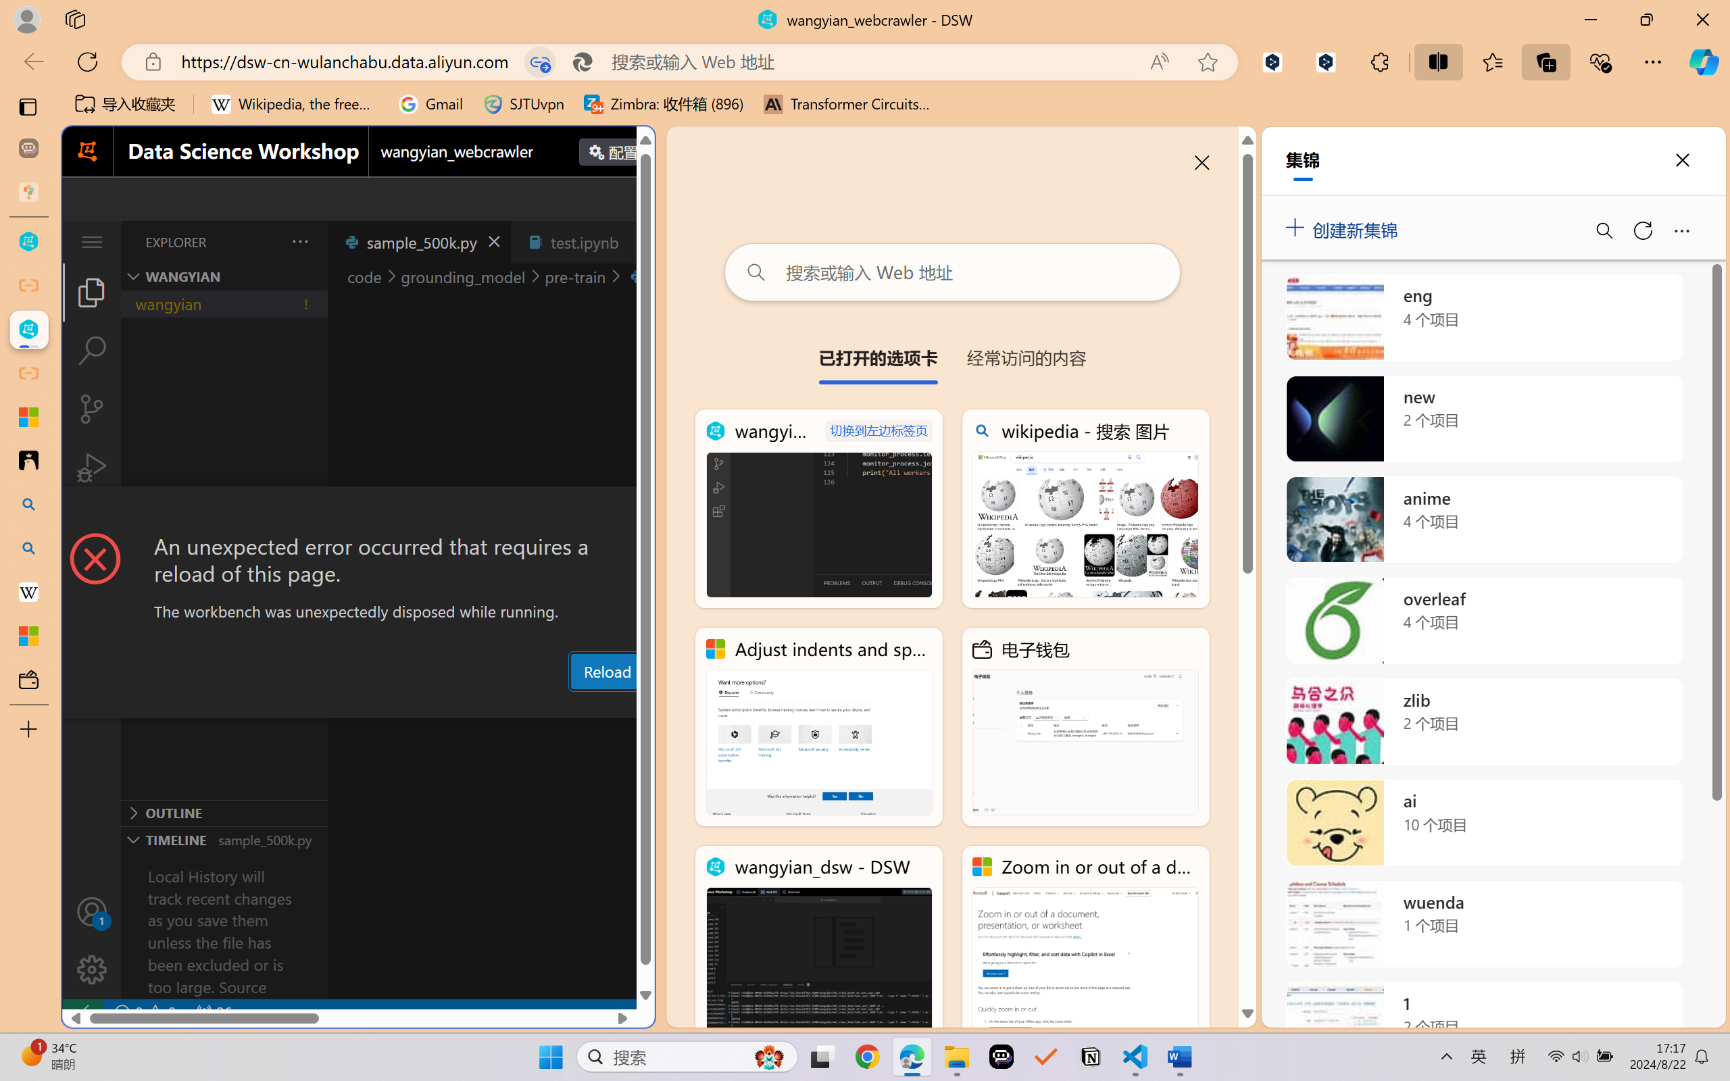  What do you see at coordinates (92, 409) in the screenshot?
I see `Source Control (Ctrl+Shift+G)` at bounding box center [92, 409].